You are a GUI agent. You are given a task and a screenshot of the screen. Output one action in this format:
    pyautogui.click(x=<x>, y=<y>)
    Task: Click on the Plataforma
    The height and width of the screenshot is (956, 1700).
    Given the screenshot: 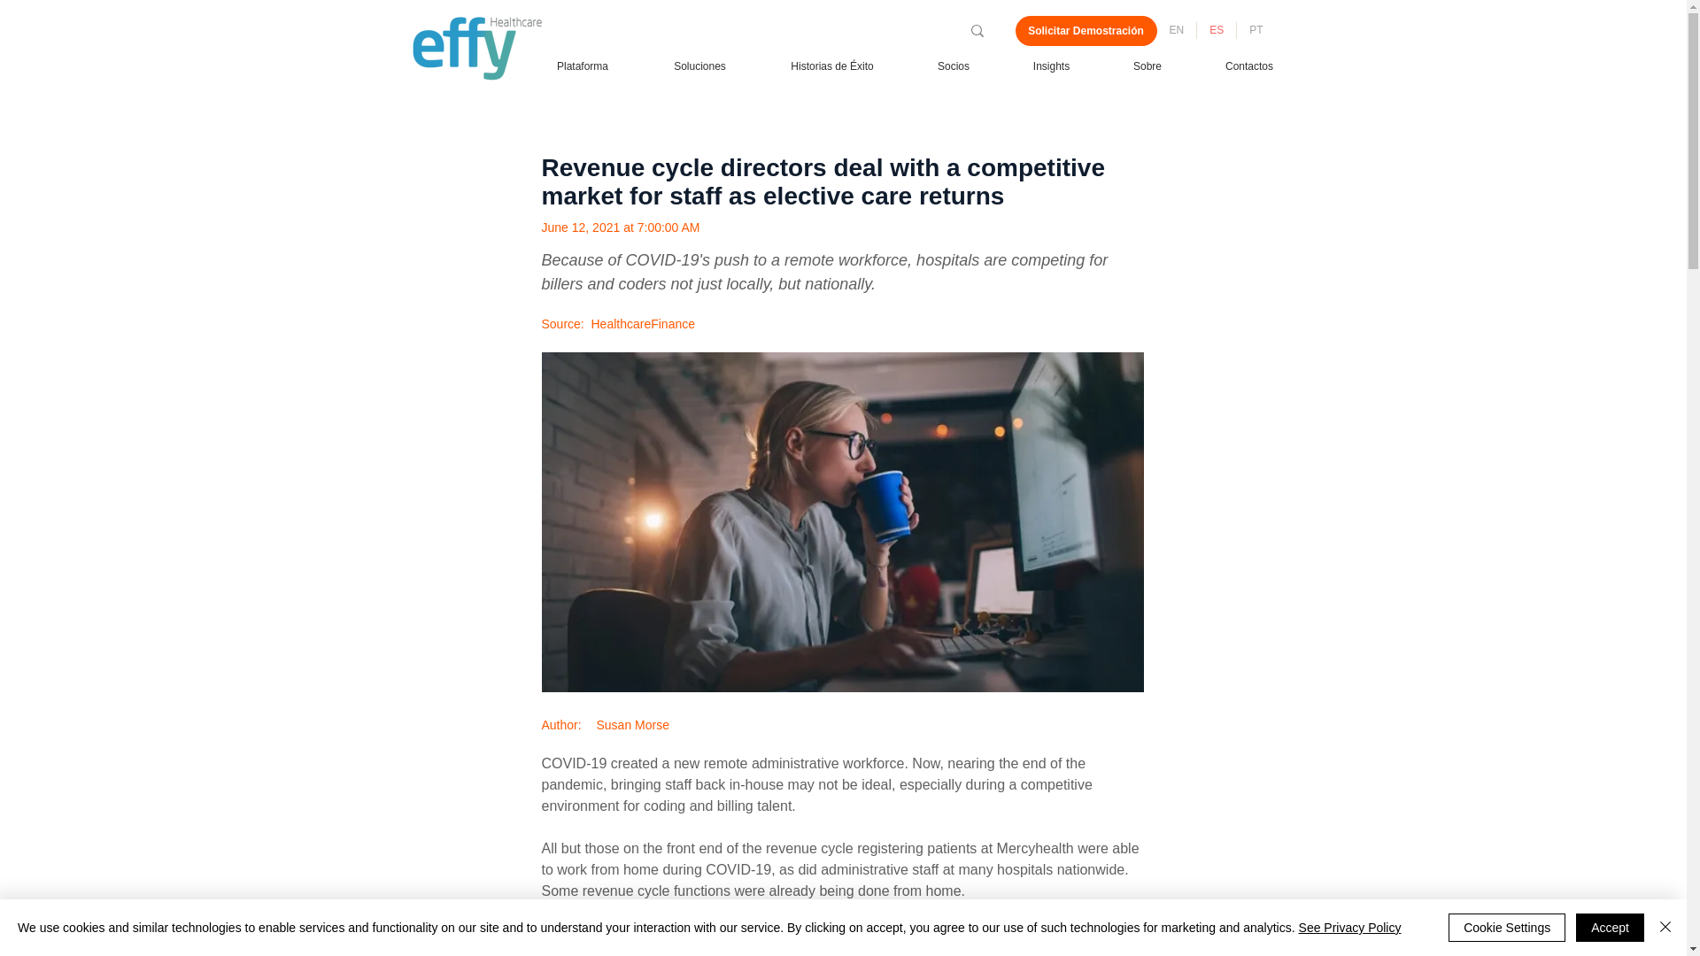 What is the action you would take?
    pyautogui.click(x=583, y=66)
    